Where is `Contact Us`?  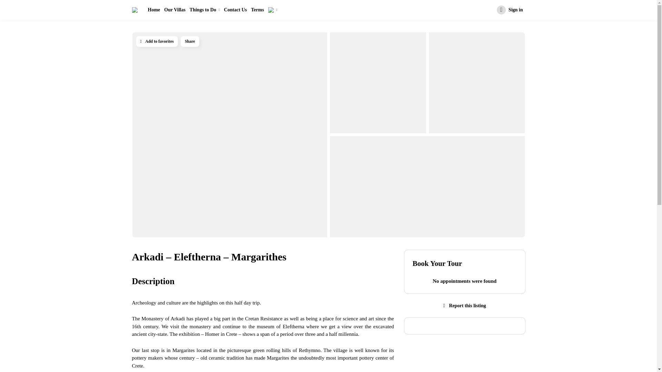
Contact Us is located at coordinates (235, 10).